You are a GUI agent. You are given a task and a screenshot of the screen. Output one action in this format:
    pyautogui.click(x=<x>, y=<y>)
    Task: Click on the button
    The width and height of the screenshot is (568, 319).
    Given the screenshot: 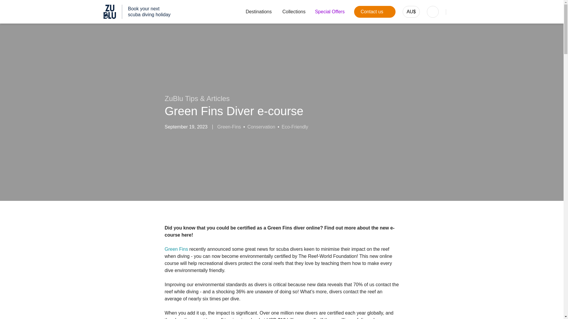 What is the action you would take?
    pyautogui.click(x=294, y=12)
    